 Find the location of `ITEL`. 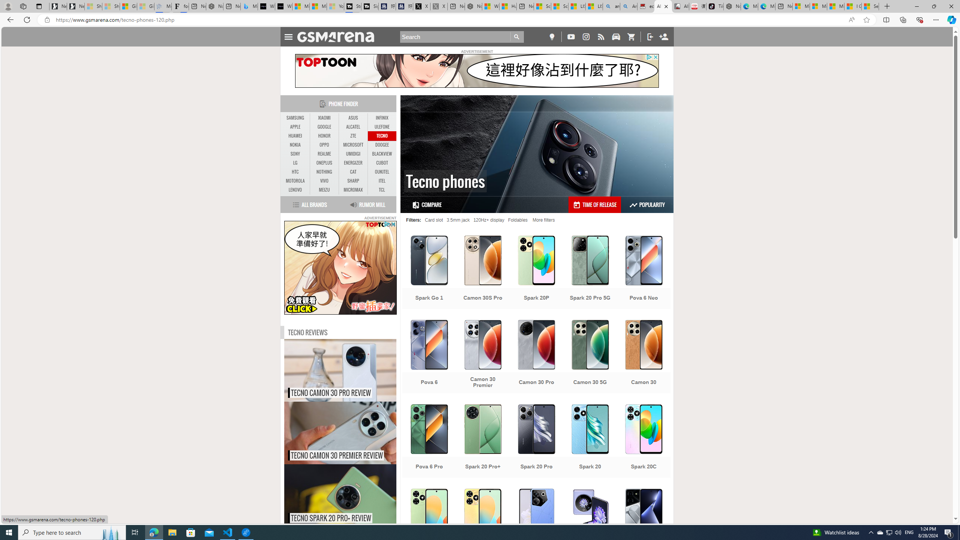

ITEL is located at coordinates (382, 181).